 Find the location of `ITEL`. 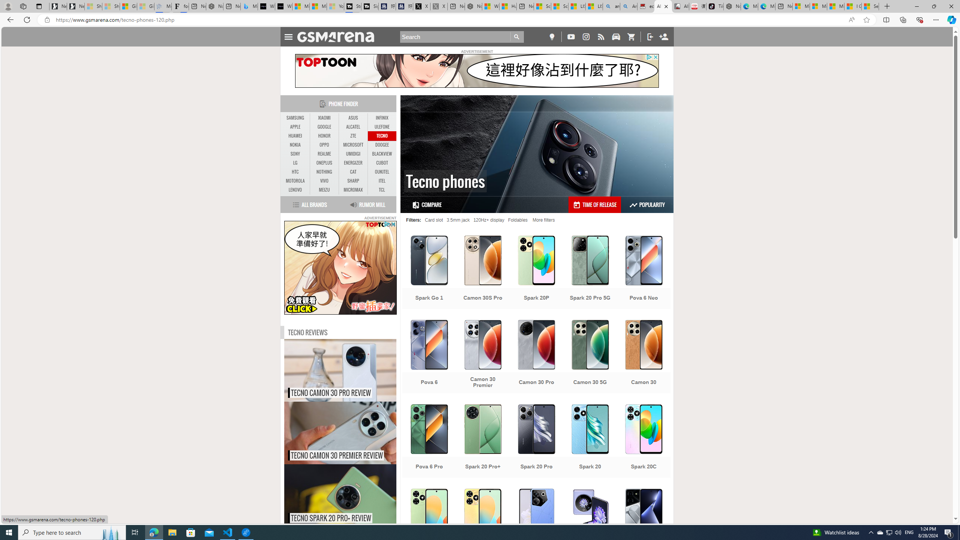

ITEL is located at coordinates (382, 181).